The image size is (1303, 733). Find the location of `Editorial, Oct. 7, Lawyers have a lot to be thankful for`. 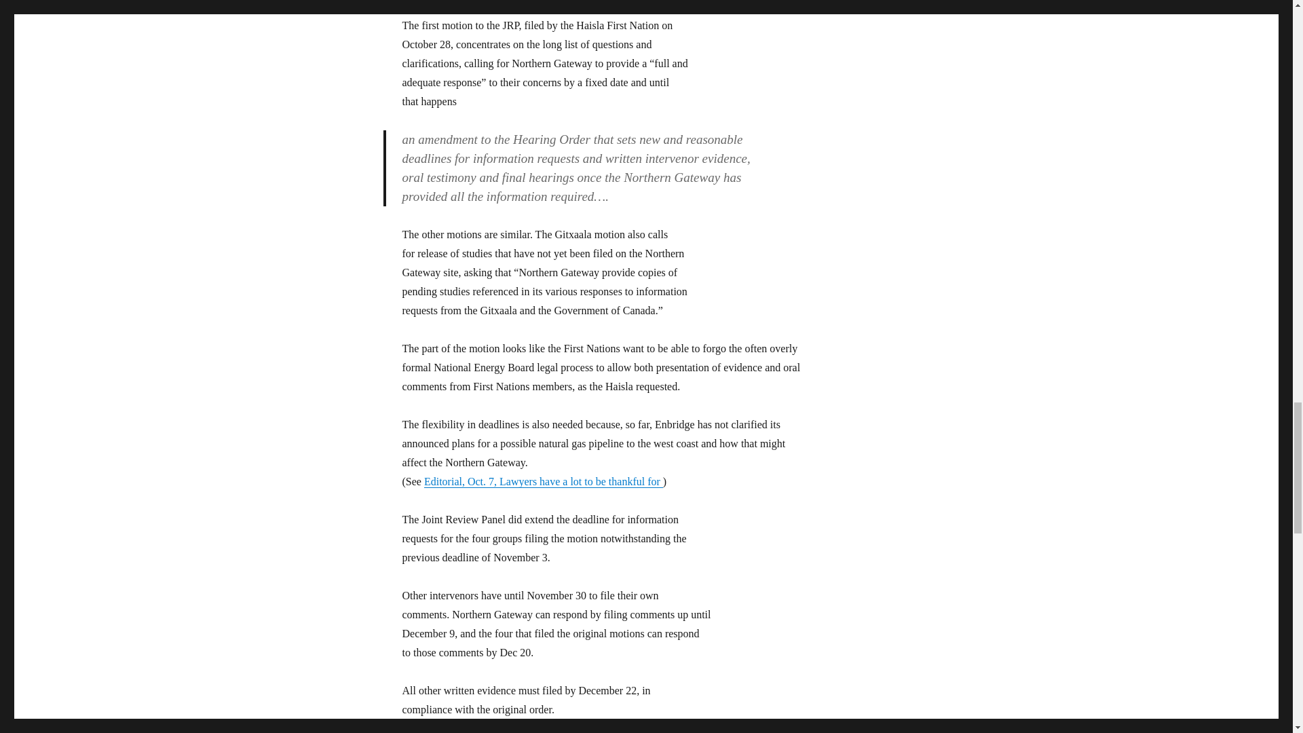

Editorial, Oct. 7, Lawyers have a lot to be thankful for is located at coordinates (544, 481).